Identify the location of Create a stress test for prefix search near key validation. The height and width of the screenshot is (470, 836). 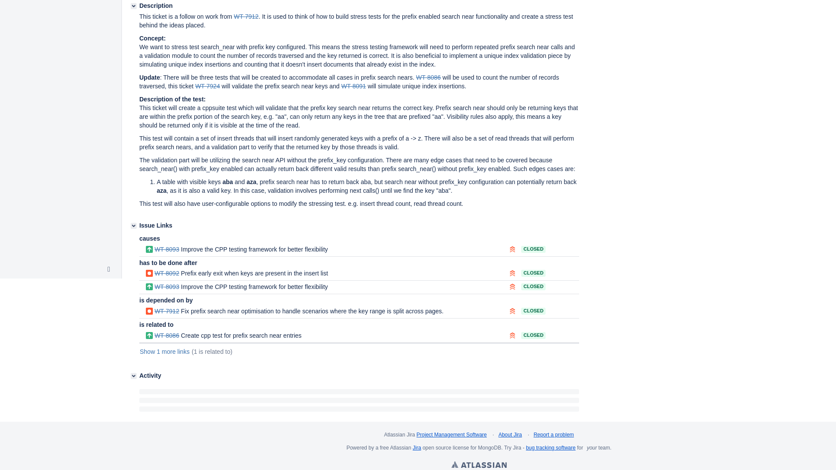
(207, 86).